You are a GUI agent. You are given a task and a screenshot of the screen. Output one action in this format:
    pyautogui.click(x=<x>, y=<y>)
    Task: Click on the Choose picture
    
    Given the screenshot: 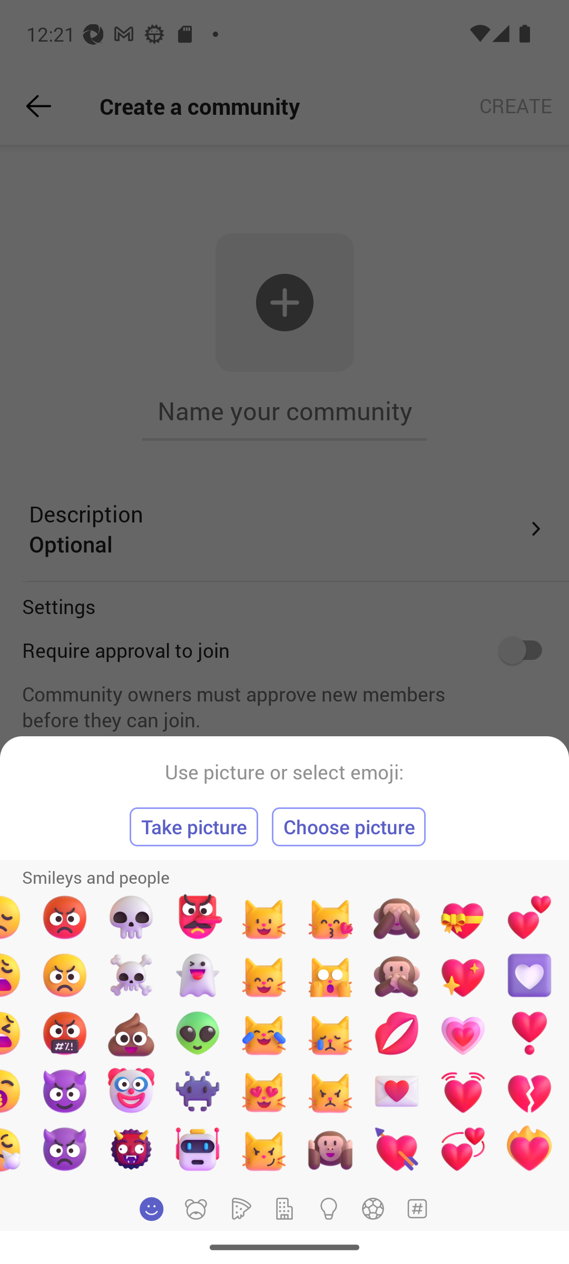 What is the action you would take?
    pyautogui.click(x=349, y=827)
    